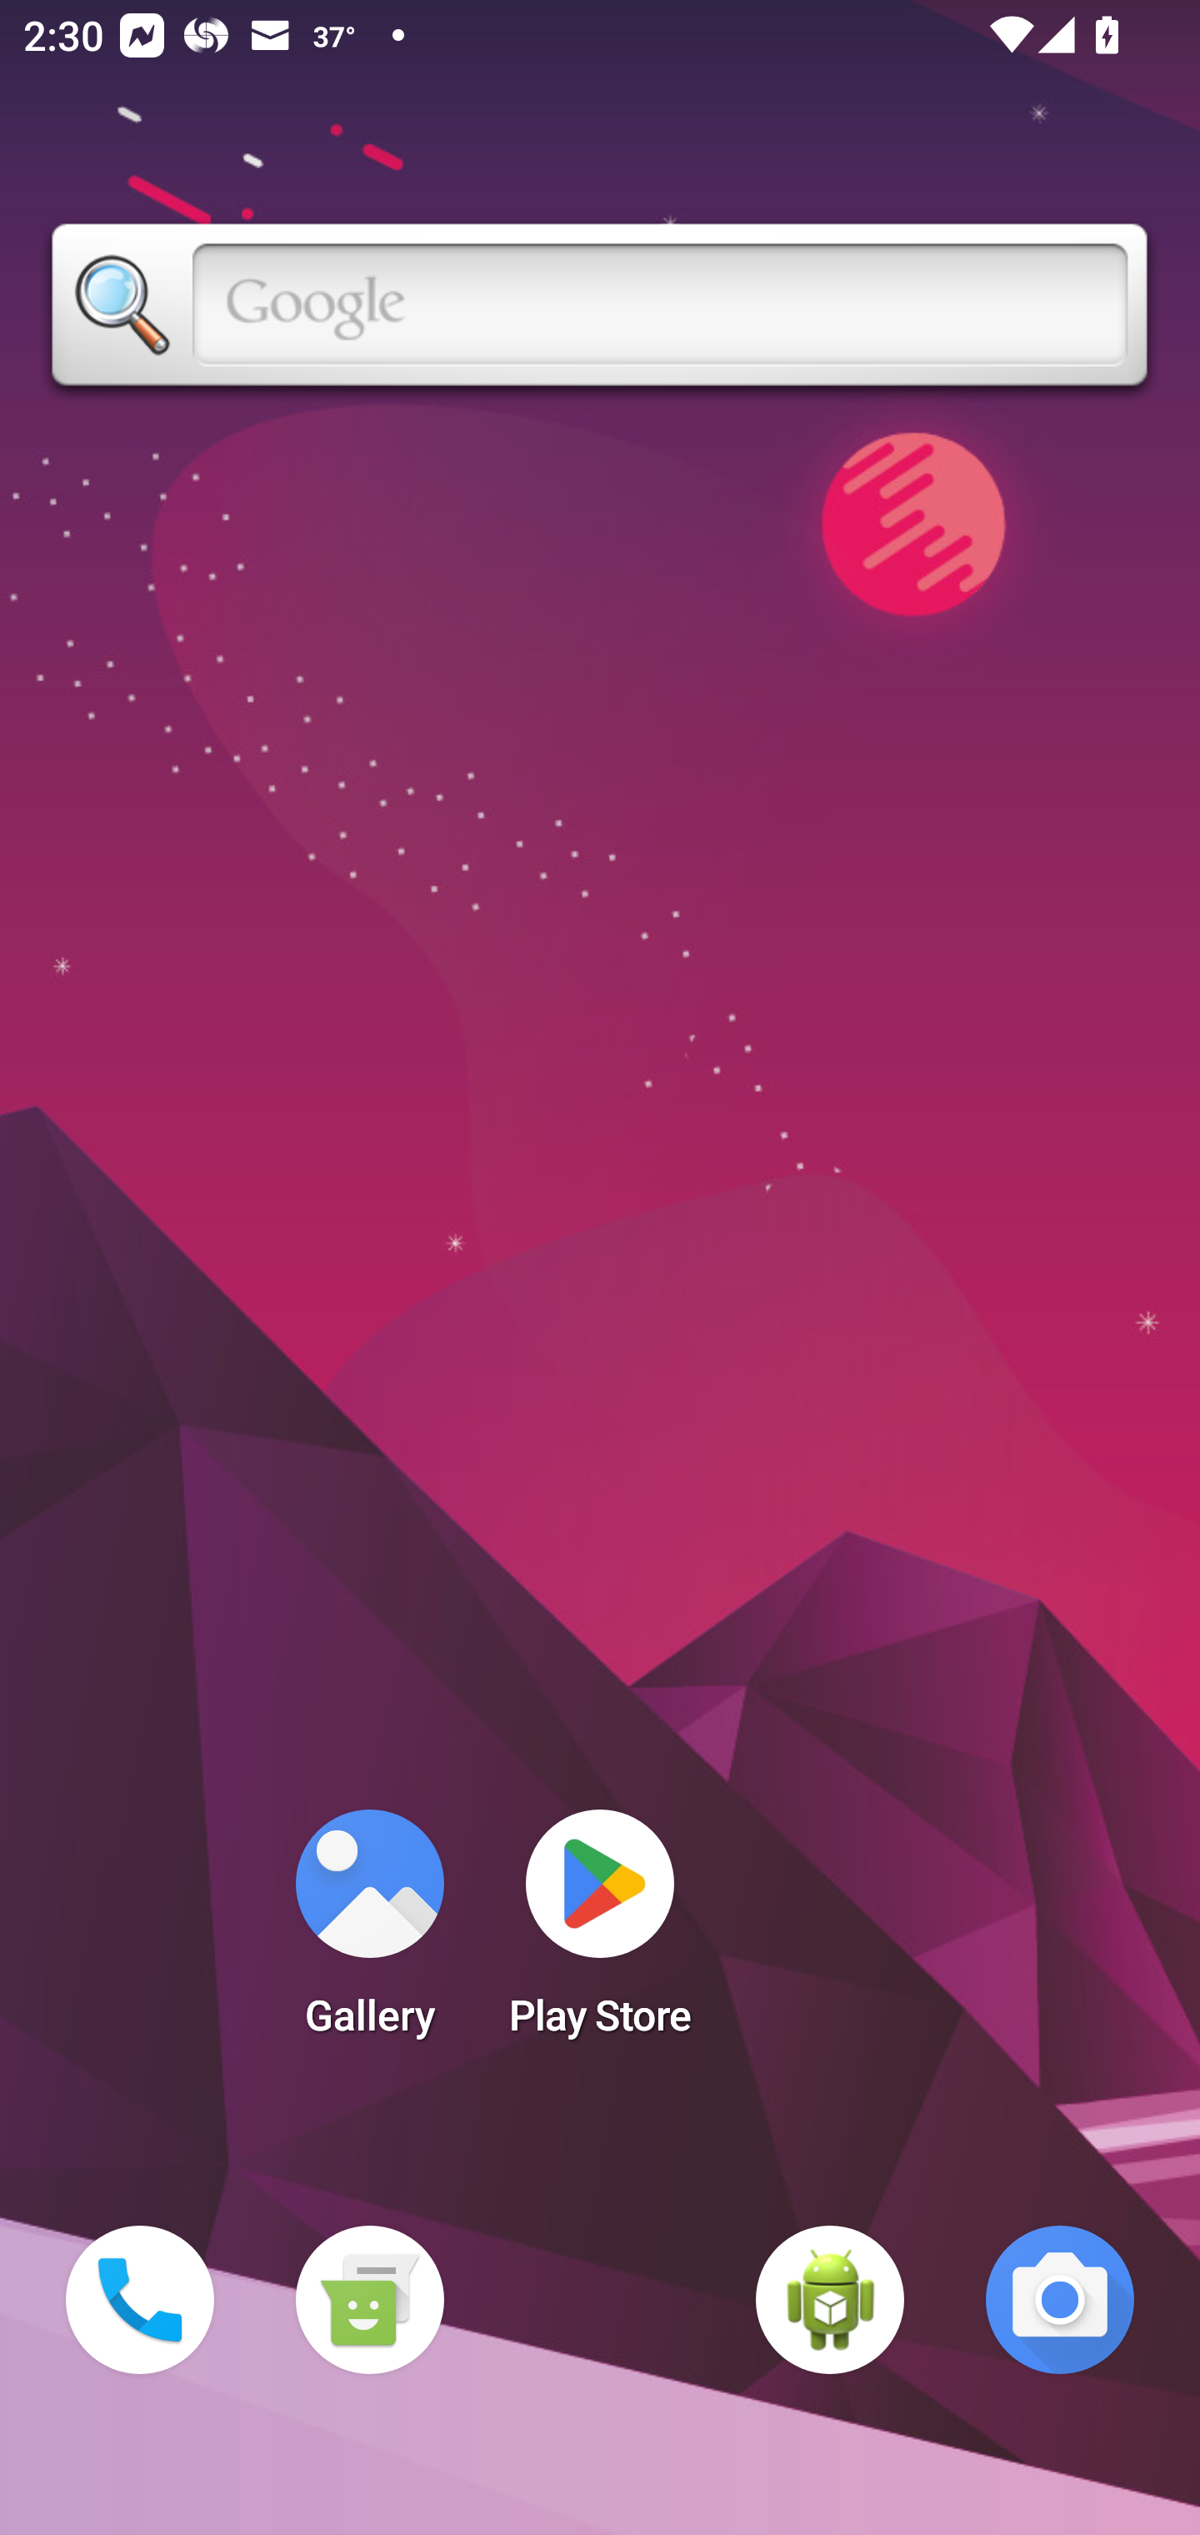 This screenshot has height=2535, width=1200. Describe the element at coordinates (369, 2300) in the screenshot. I see `Messaging` at that location.